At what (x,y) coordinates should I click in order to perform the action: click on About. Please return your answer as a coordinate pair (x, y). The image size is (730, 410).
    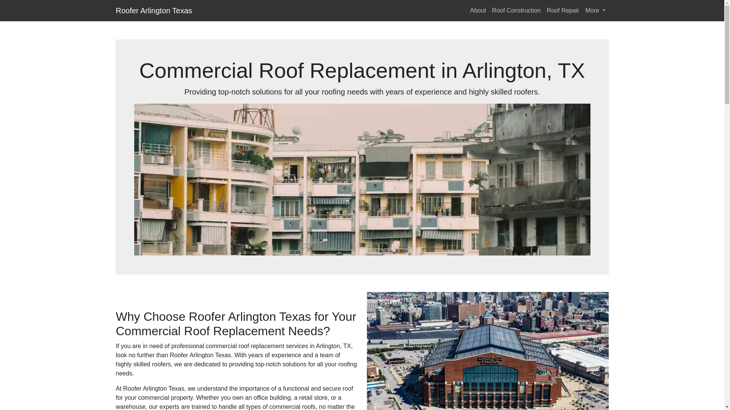
    Looking at the image, I should click on (478, 10).